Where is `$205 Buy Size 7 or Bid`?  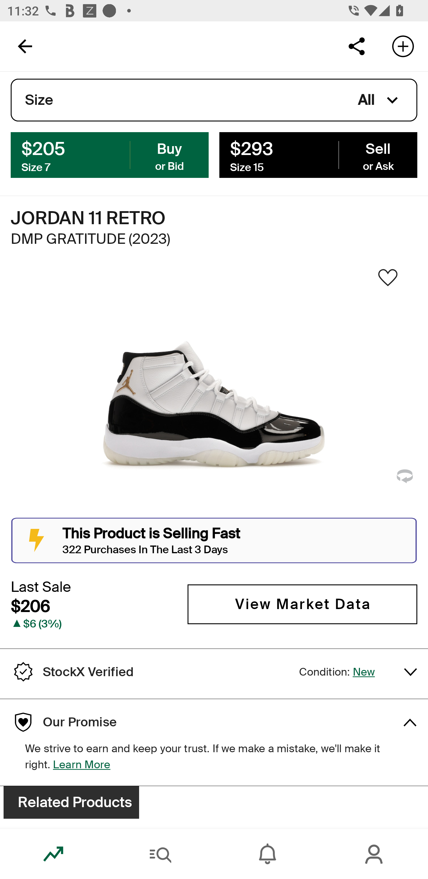
$205 Buy Size 7 or Bid is located at coordinates (110, 154).